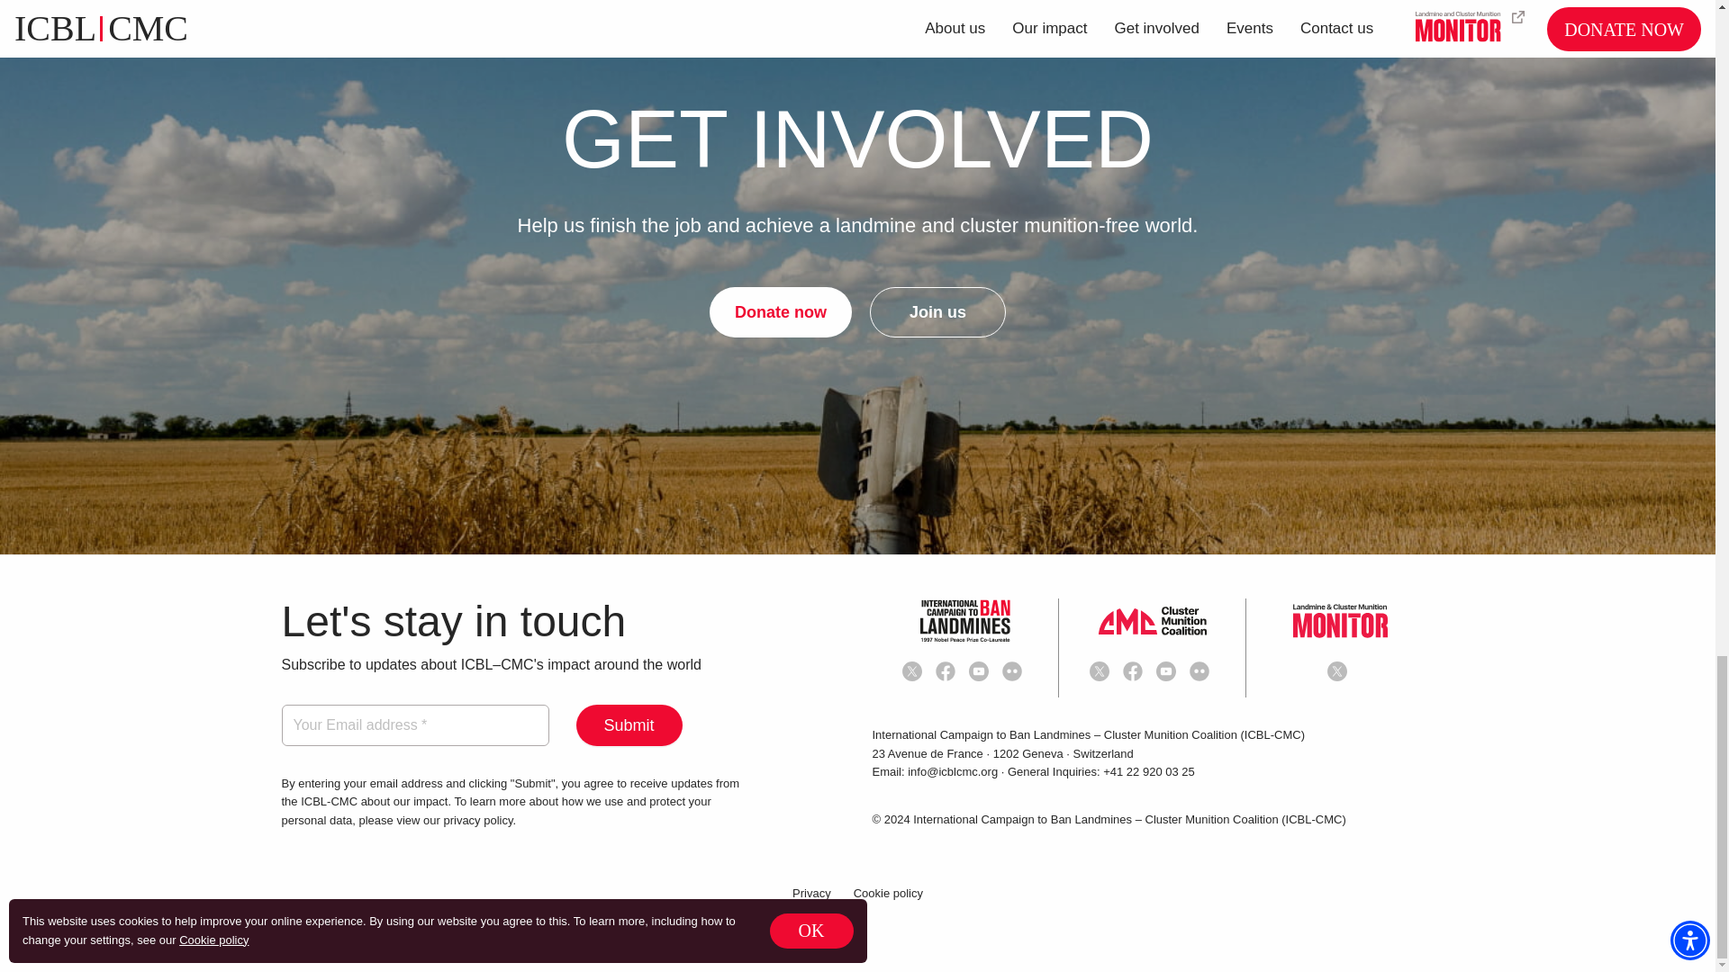 Image resolution: width=1729 pixels, height=972 pixels. Describe the element at coordinates (946, 671) in the screenshot. I see `Facebook` at that location.